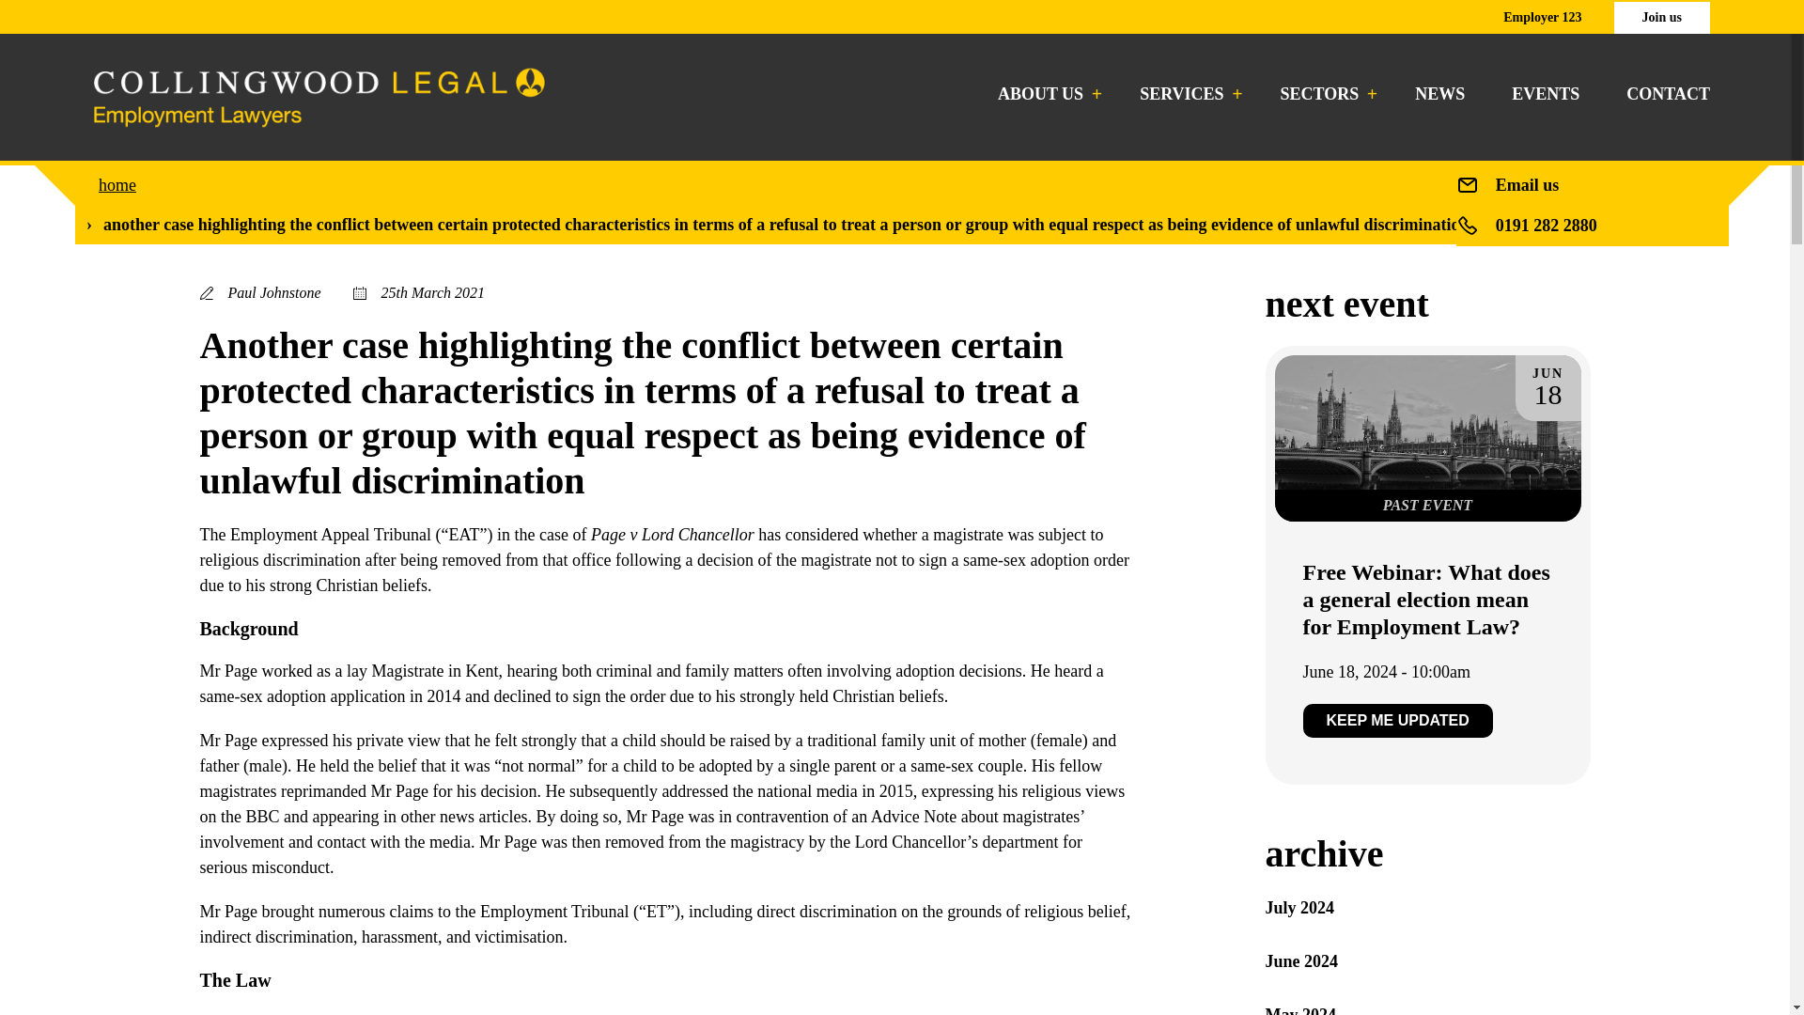 This screenshot has height=1015, width=1804. What do you see at coordinates (1528, 184) in the screenshot?
I see `Email us` at bounding box center [1528, 184].